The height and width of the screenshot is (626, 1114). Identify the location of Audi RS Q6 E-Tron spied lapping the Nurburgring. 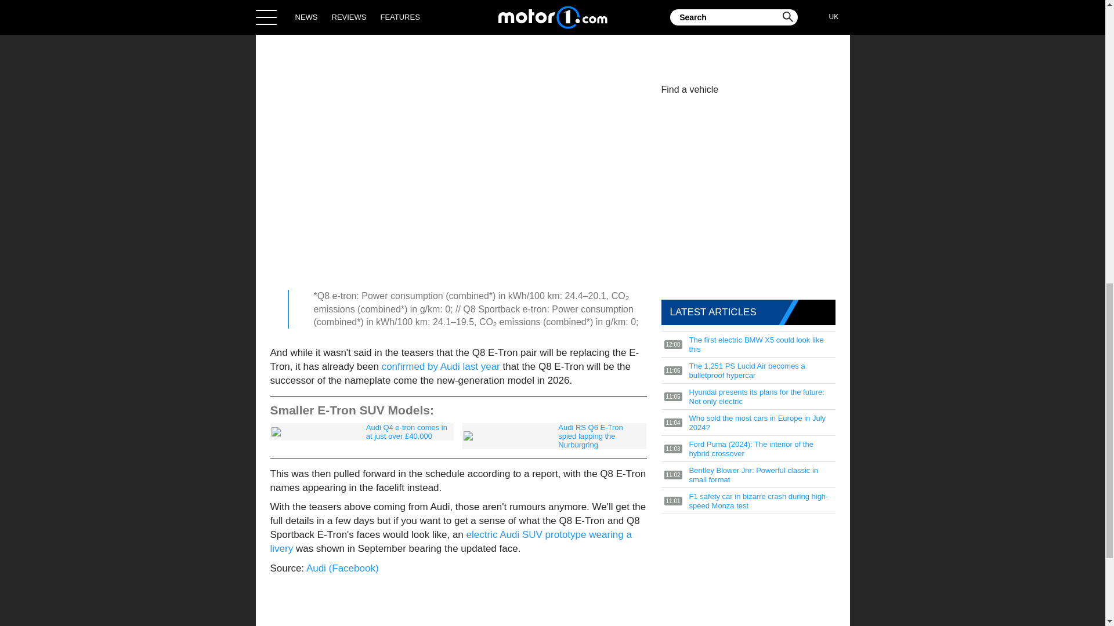
(554, 436).